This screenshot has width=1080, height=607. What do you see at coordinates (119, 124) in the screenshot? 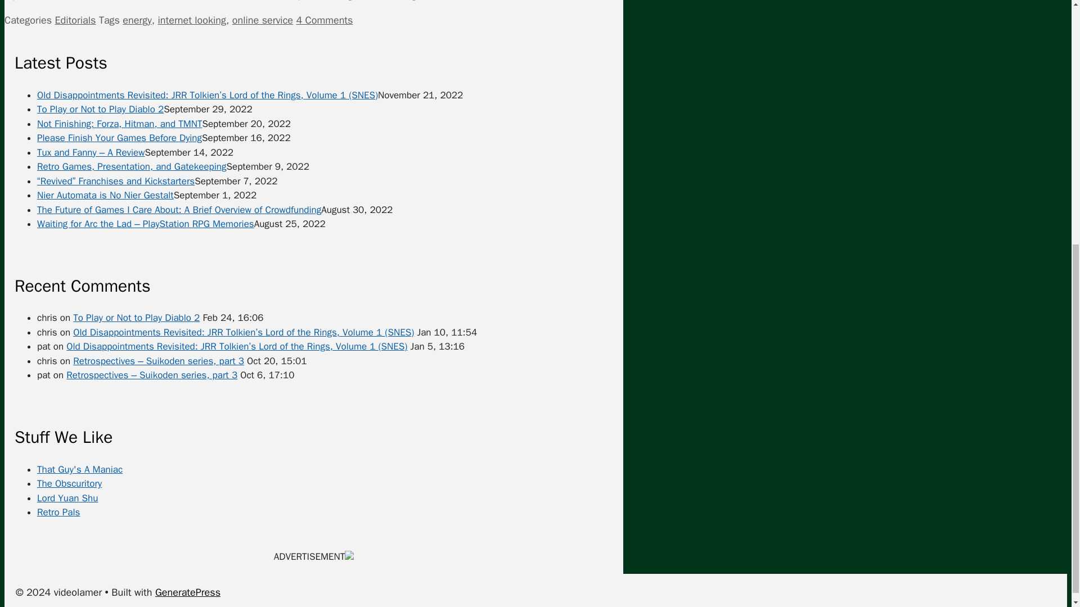
I see `Not Finishing: Forza, Hitman, and TMNT` at bounding box center [119, 124].